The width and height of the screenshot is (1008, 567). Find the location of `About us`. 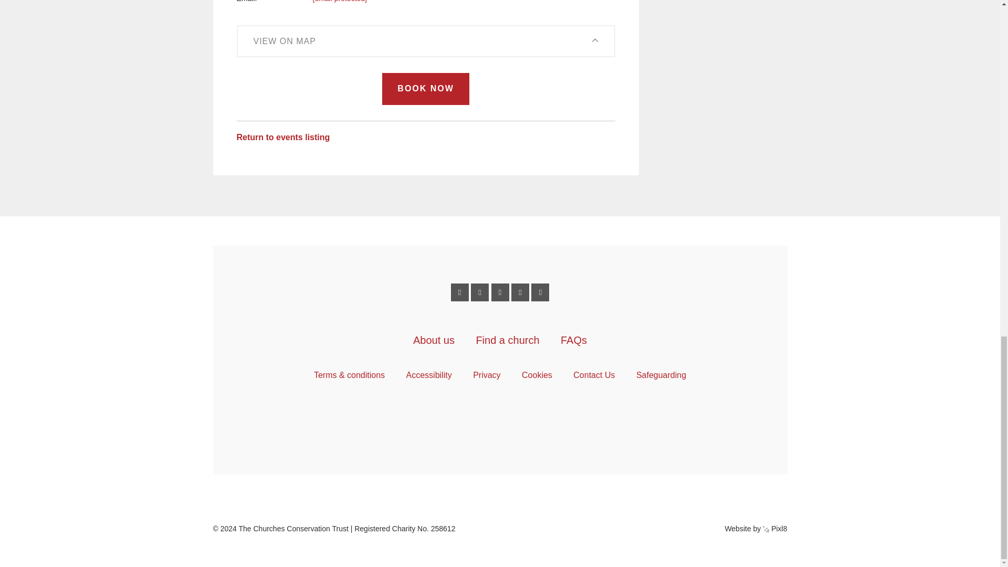

About us is located at coordinates (434, 340).